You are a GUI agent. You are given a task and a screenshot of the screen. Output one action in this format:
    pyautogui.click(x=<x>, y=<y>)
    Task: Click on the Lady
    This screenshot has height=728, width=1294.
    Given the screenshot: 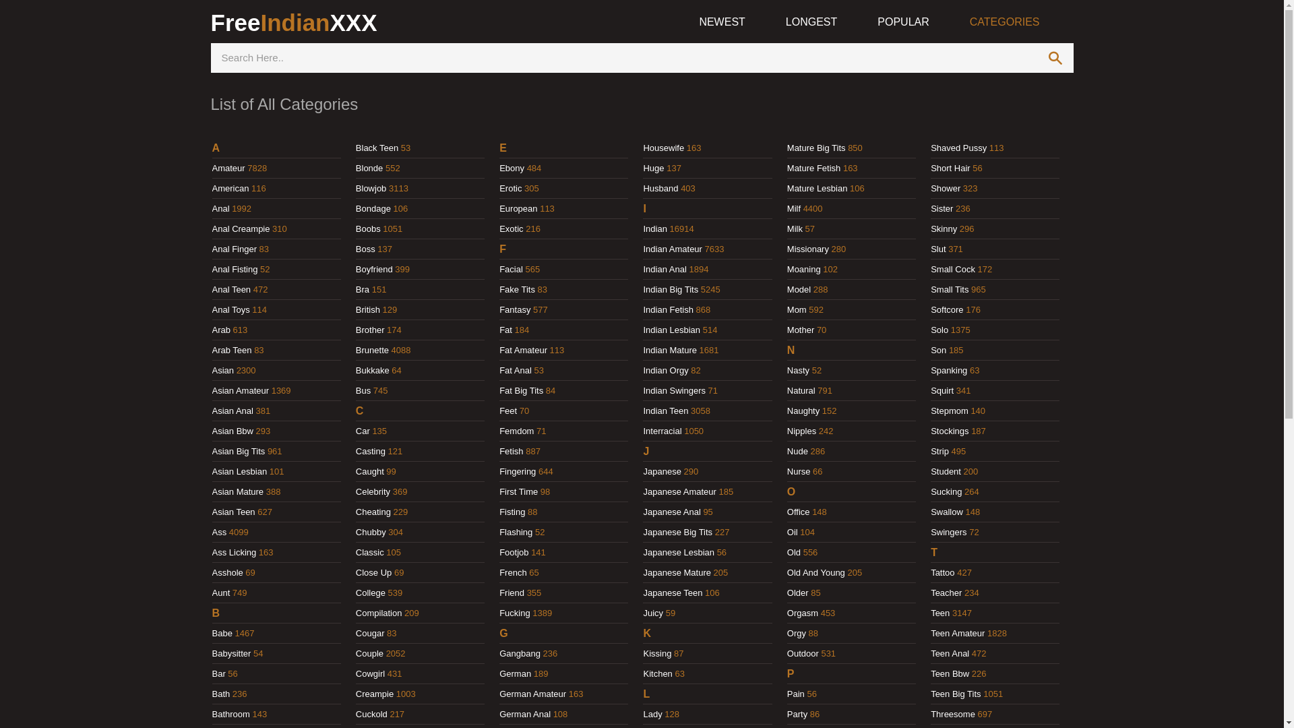 What is the action you would take?
    pyautogui.click(x=652, y=715)
    